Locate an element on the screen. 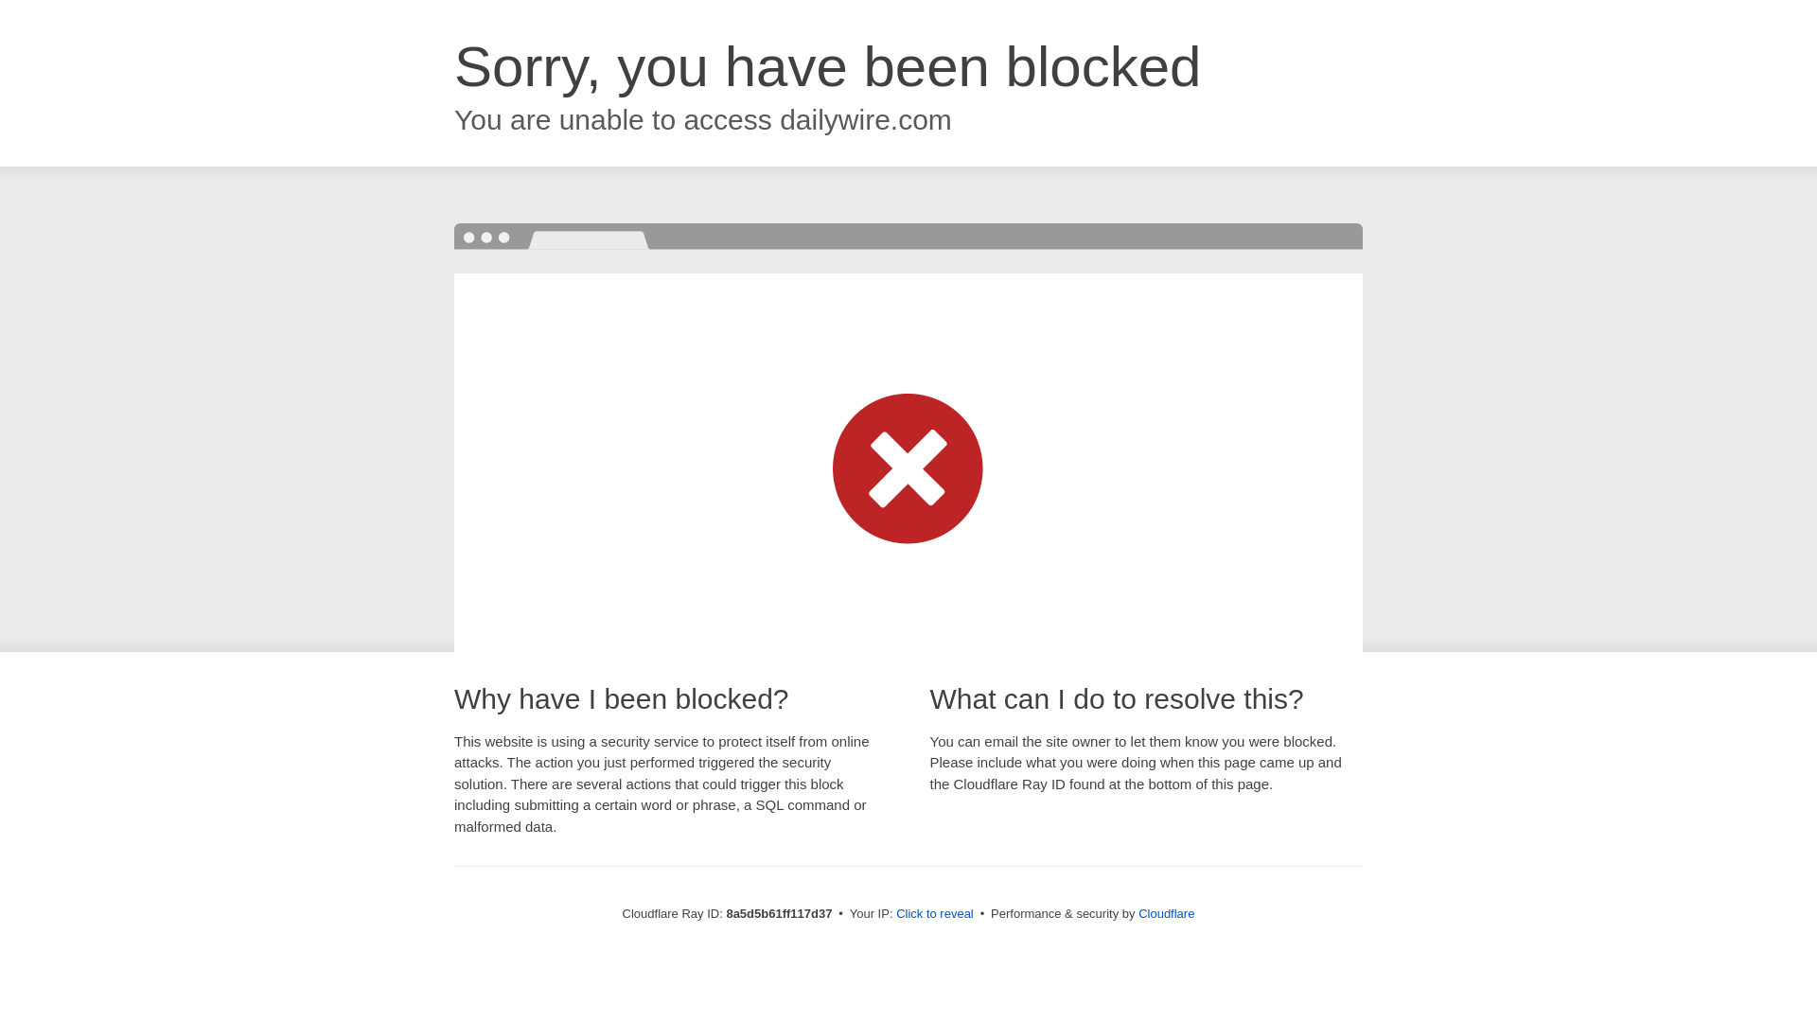 This screenshot has height=1022, width=1817. Cloudflare is located at coordinates (1166, 913).